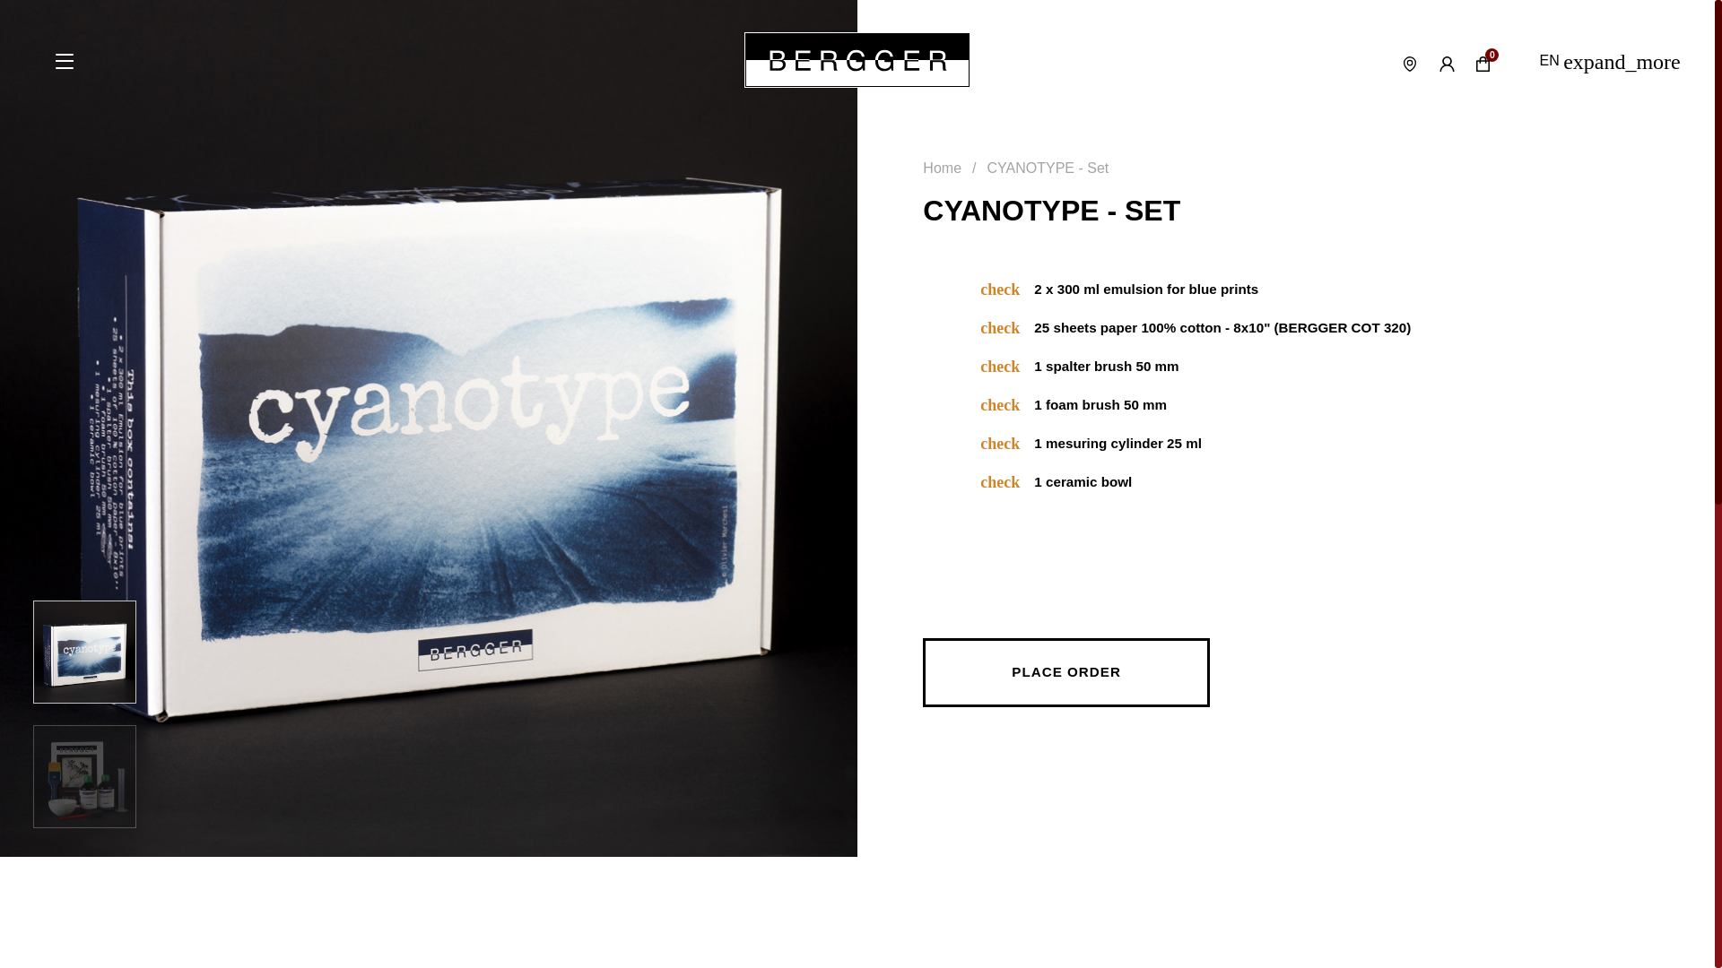  Describe the element at coordinates (65, 60) in the screenshot. I see `Menu` at that location.